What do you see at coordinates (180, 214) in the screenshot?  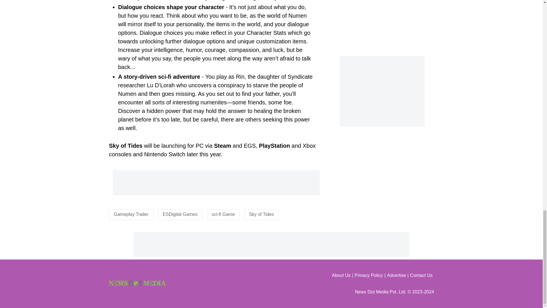 I see `ESDigital Games` at bounding box center [180, 214].